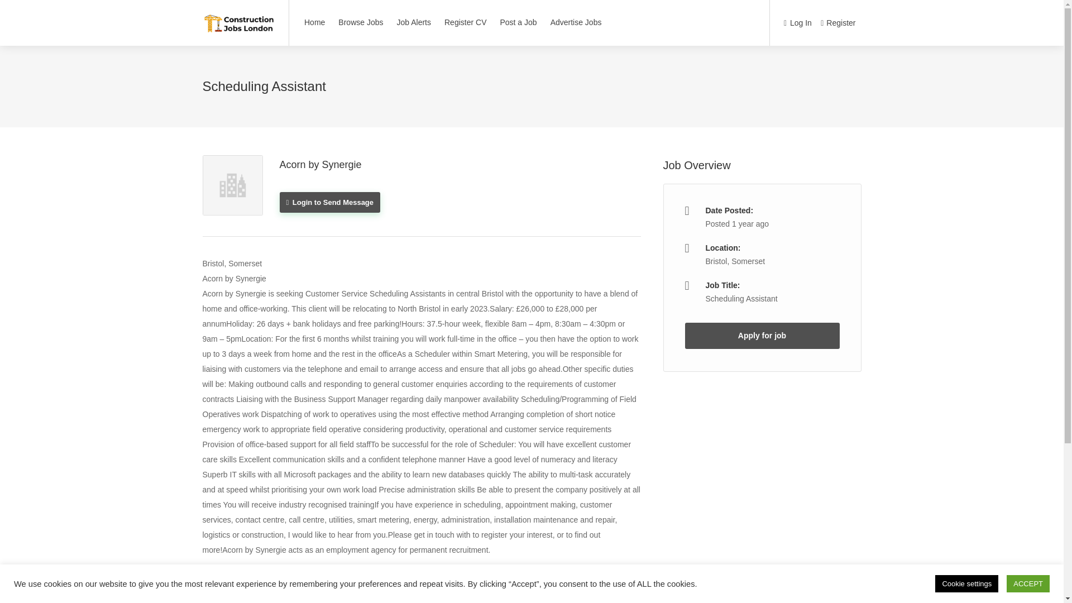 The height and width of the screenshot is (603, 1072). Describe the element at coordinates (838, 23) in the screenshot. I see `Register` at that location.